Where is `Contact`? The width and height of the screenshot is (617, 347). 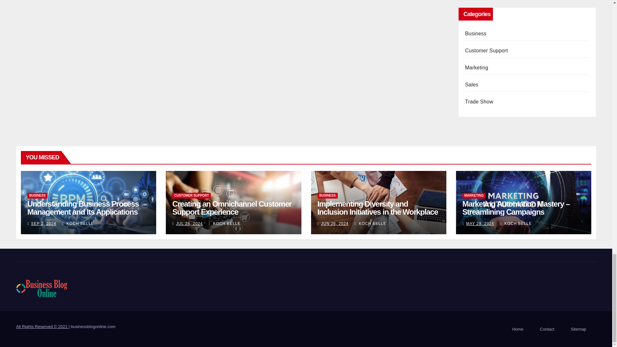
Contact is located at coordinates (547, 329).